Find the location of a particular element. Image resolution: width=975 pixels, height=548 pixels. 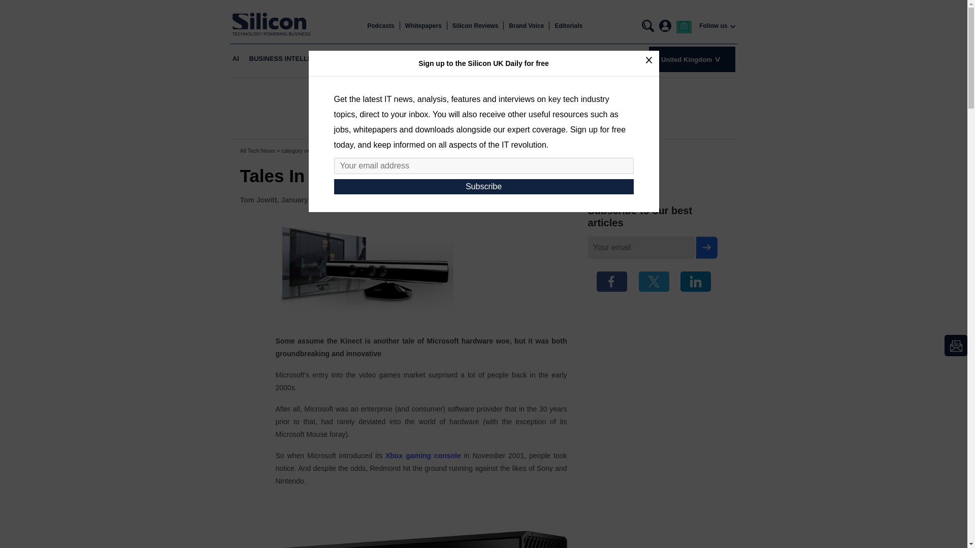

United Kingdom is located at coordinates (692, 59).